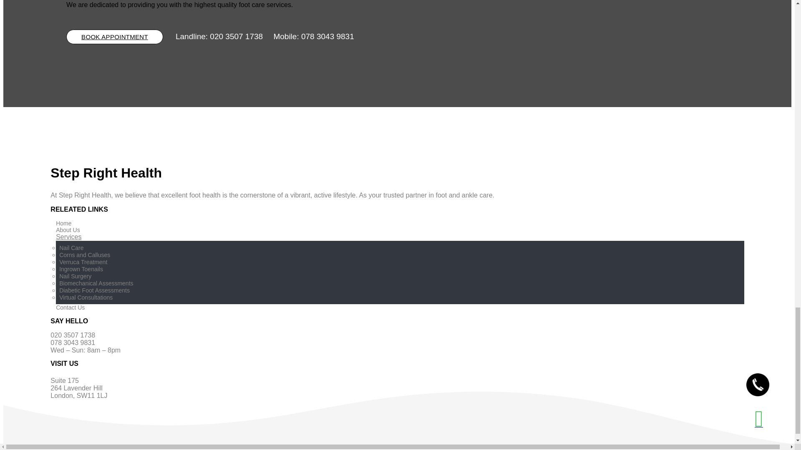  Describe the element at coordinates (327, 36) in the screenshot. I see `078 3043 9831` at that location.